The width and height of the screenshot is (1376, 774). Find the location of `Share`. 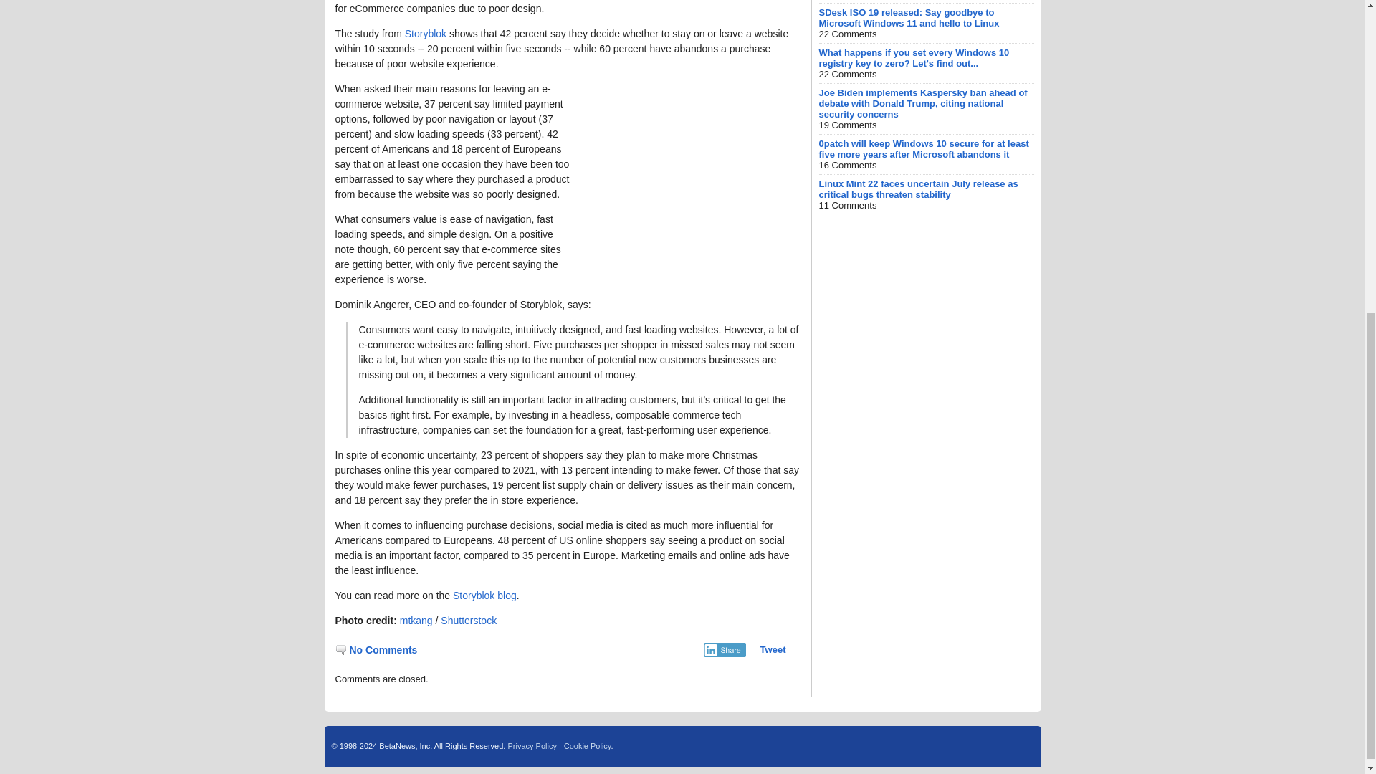

Share is located at coordinates (724, 649).